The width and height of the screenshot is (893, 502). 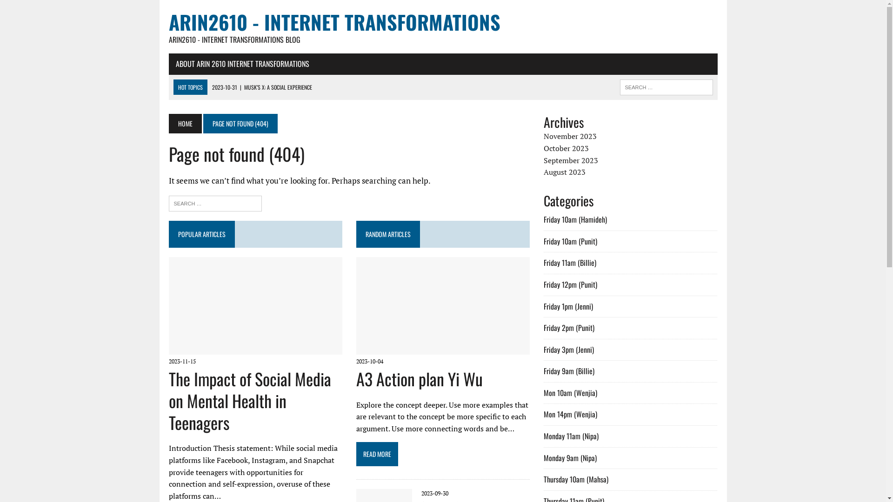 What do you see at coordinates (47, 9) in the screenshot?
I see `Search` at bounding box center [47, 9].